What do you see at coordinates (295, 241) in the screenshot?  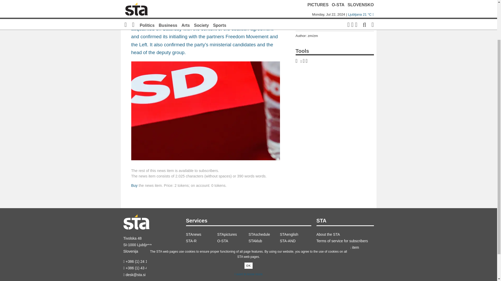 I see `STA-AND` at bounding box center [295, 241].